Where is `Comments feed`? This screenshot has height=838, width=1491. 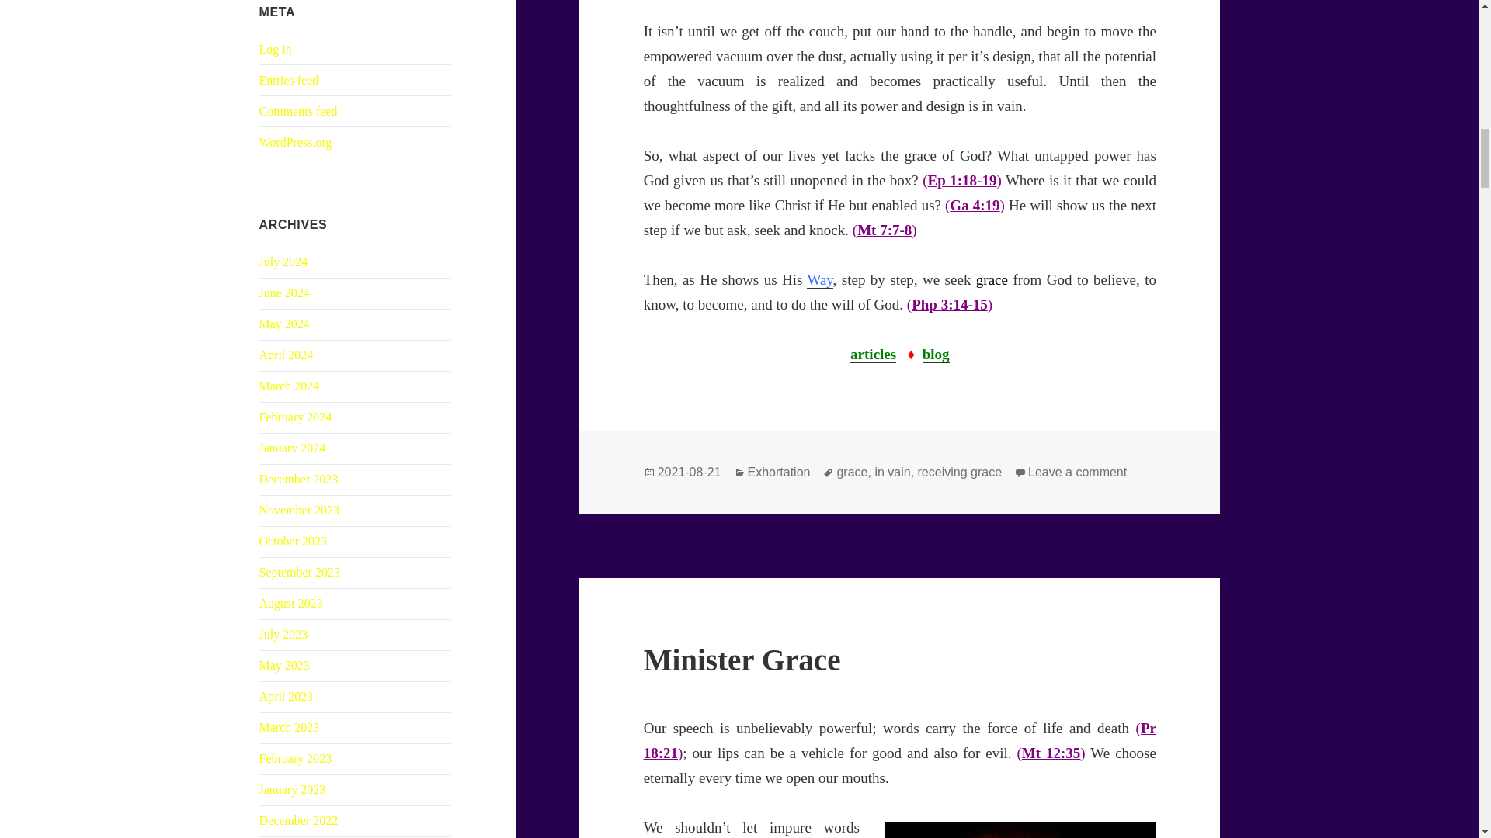
Comments feed is located at coordinates (298, 112).